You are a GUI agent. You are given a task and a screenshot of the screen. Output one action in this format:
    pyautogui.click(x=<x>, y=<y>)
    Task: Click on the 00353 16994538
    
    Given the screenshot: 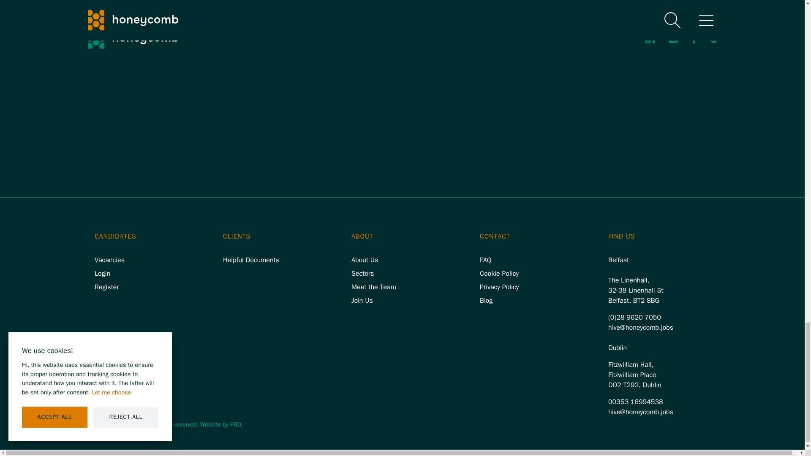 What is the action you would take?
    pyautogui.click(x=636, y=402)
    